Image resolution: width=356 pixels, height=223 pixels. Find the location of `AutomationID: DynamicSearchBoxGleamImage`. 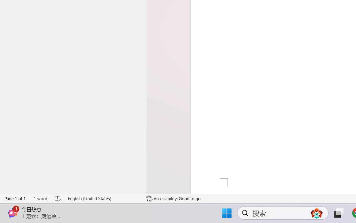

AutomationID: DynamicSearchBoxGleamImage is located at coordinates (317, 213).